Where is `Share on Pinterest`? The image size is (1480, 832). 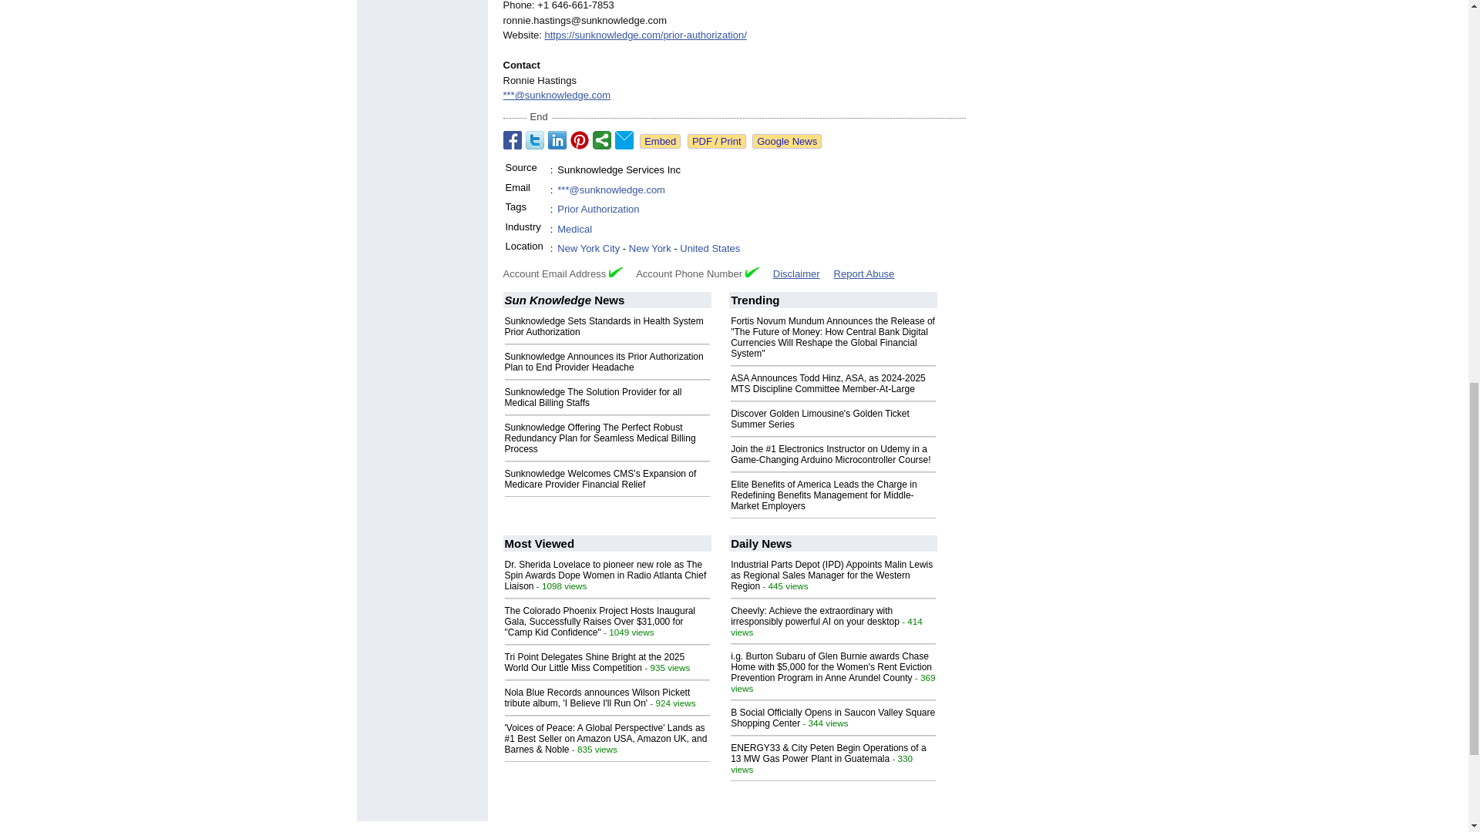 Share on Pinterest is located at coordinates (580, 140).